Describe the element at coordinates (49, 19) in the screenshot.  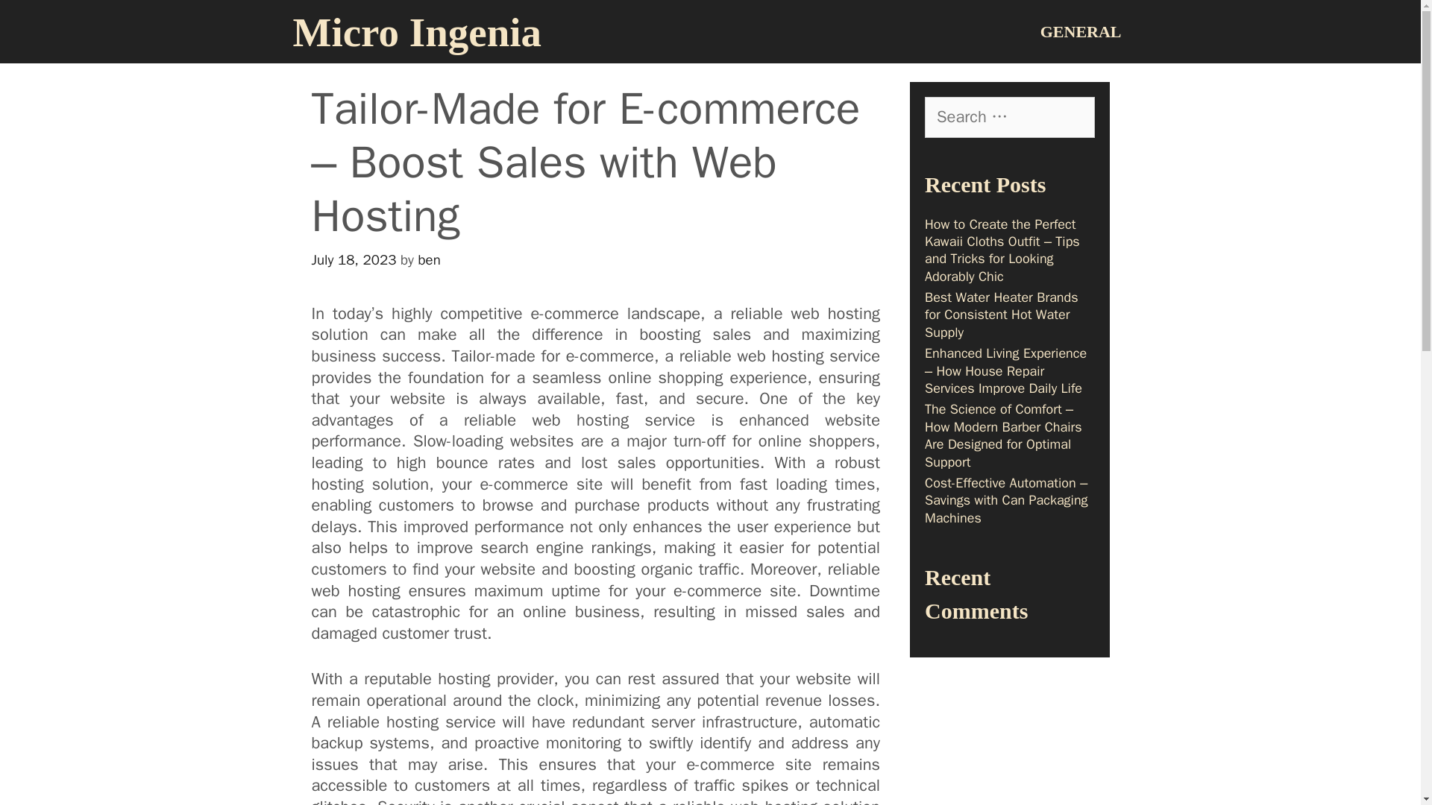
I see `Search` at that location.